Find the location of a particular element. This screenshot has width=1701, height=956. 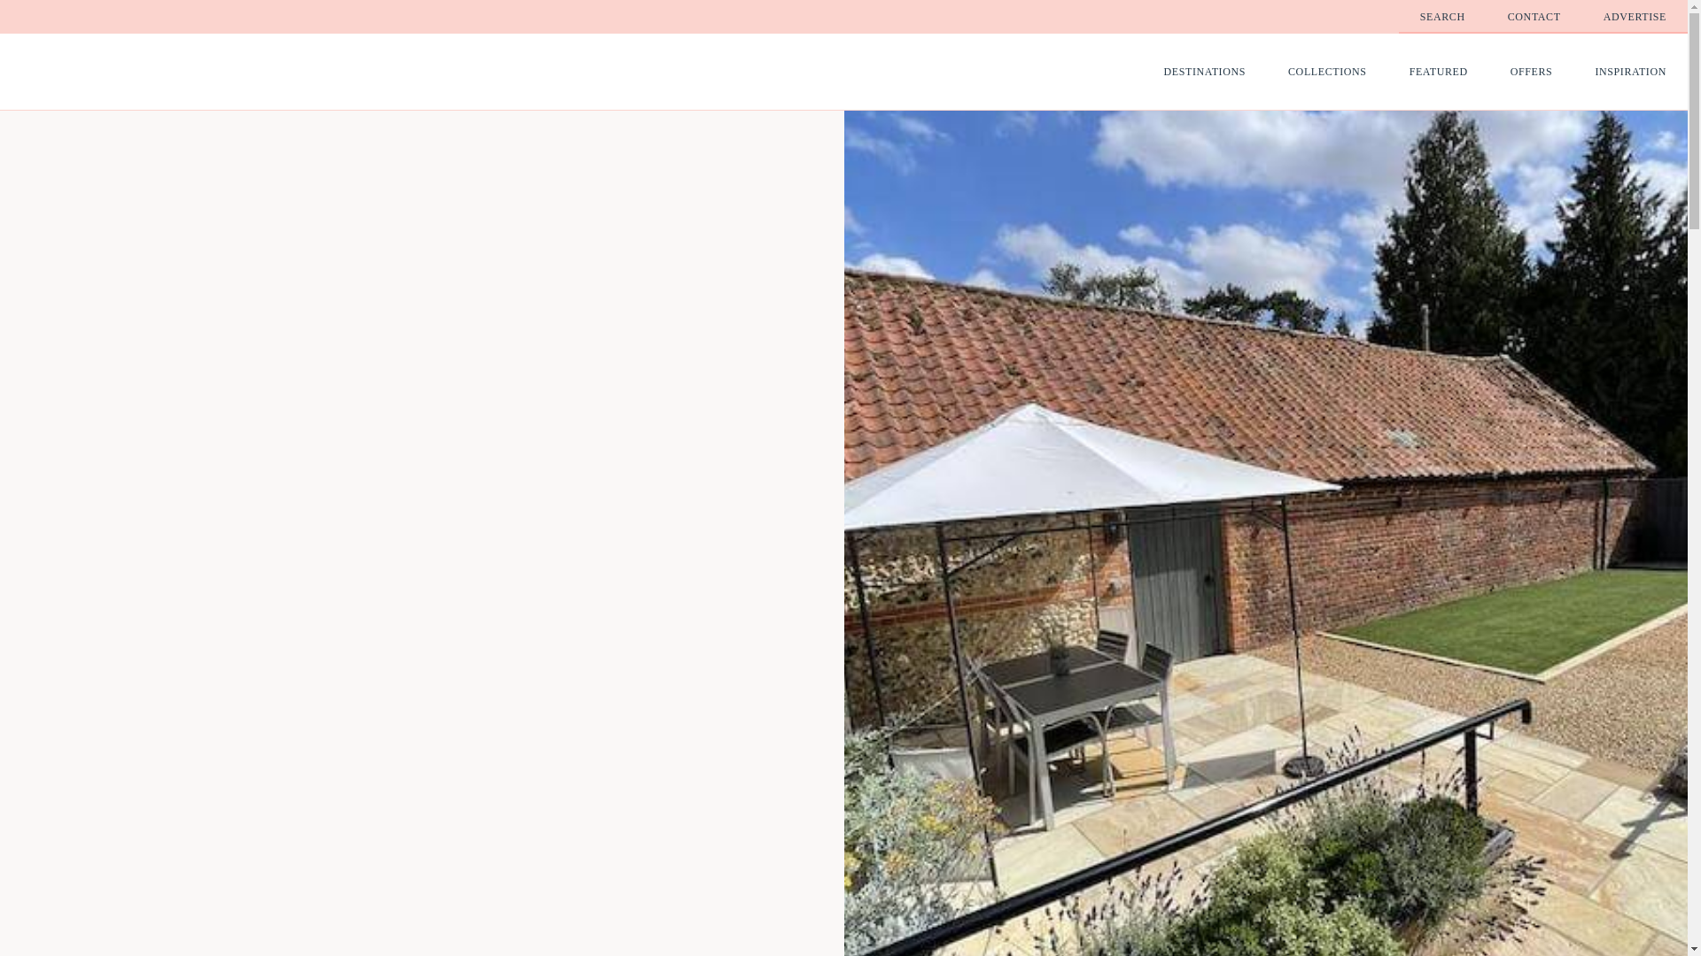

CONTACT is located at coordinates (1534, 16).